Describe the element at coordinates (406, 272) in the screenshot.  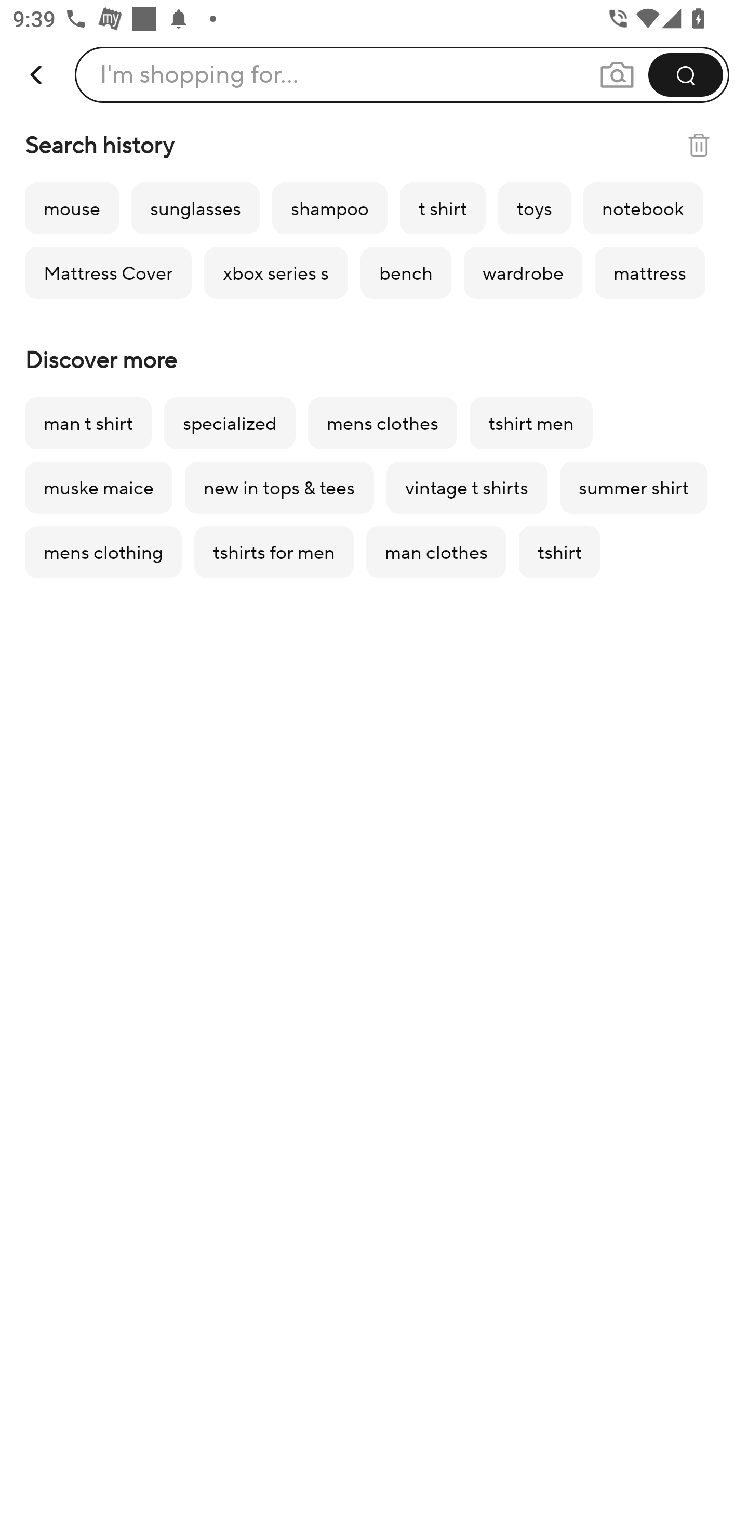
I see `bench` at that location.